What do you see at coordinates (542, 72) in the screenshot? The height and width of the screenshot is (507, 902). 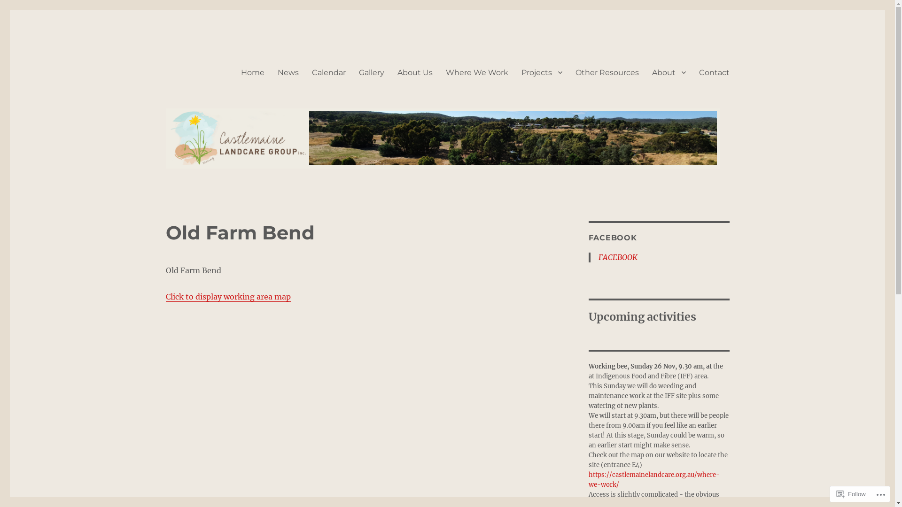 I see `Projects` at bounding box center [542, 72].